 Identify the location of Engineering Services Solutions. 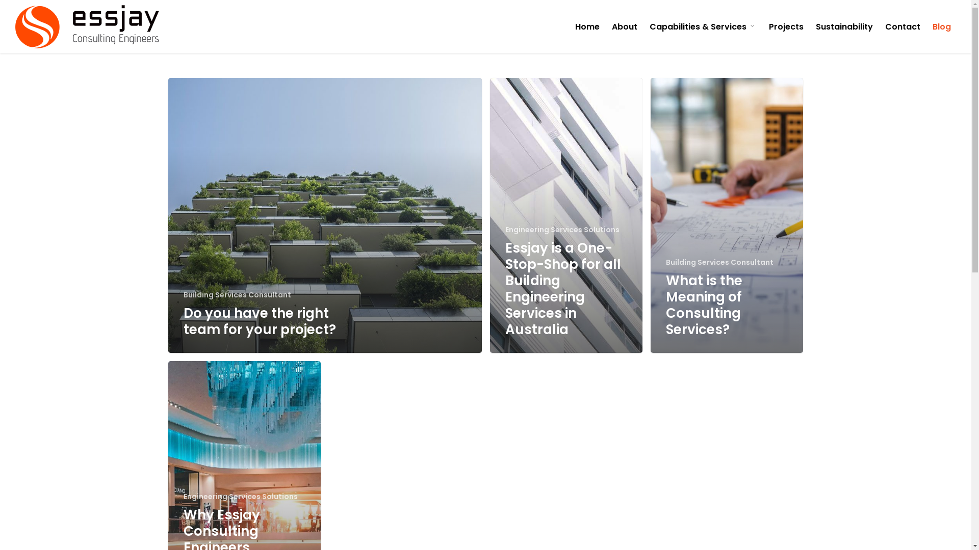
(241, 497).